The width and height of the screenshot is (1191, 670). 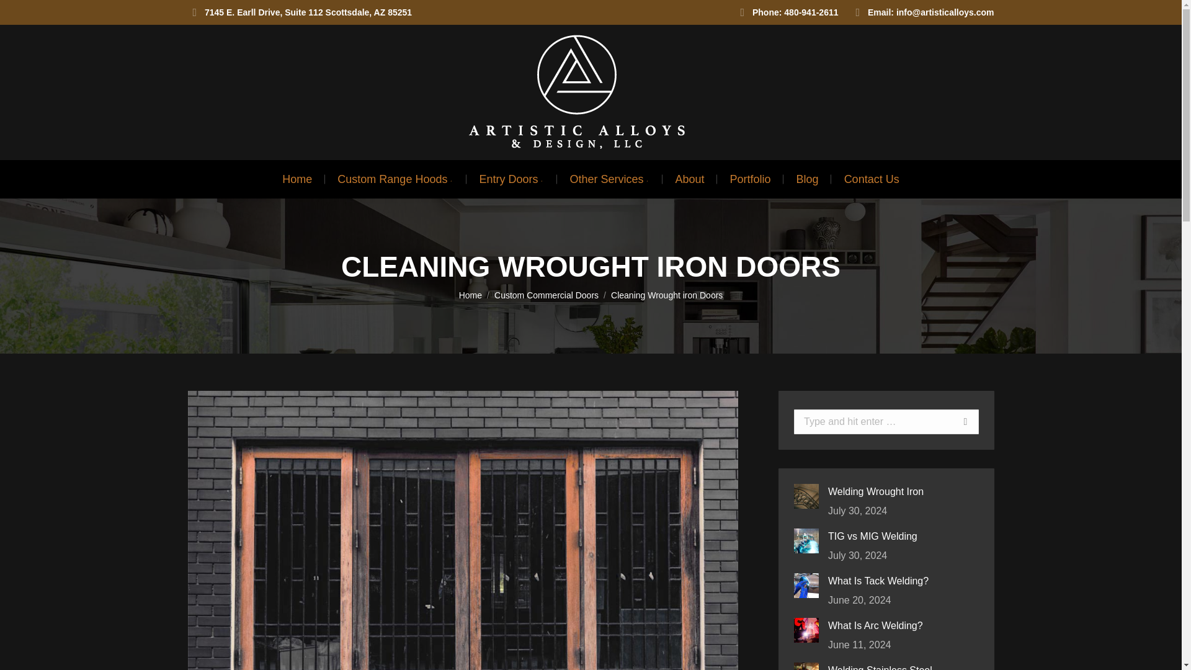 I want to click on Phone: 480-941-2611, so click(x=787, y=12).